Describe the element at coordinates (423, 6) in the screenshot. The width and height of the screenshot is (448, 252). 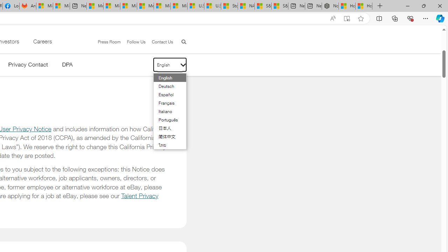
I see `Restore` at that location.